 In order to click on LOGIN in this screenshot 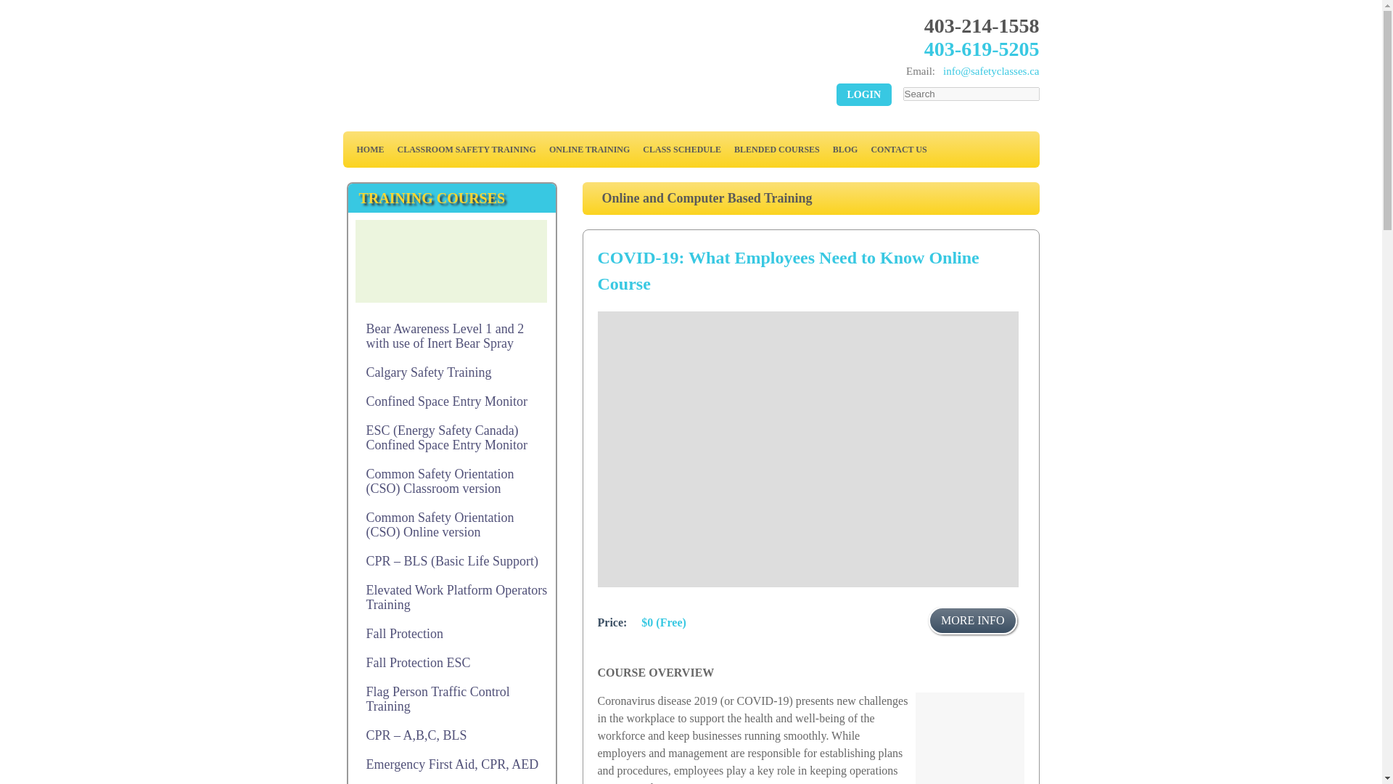, I will do `click(863, 94)`.